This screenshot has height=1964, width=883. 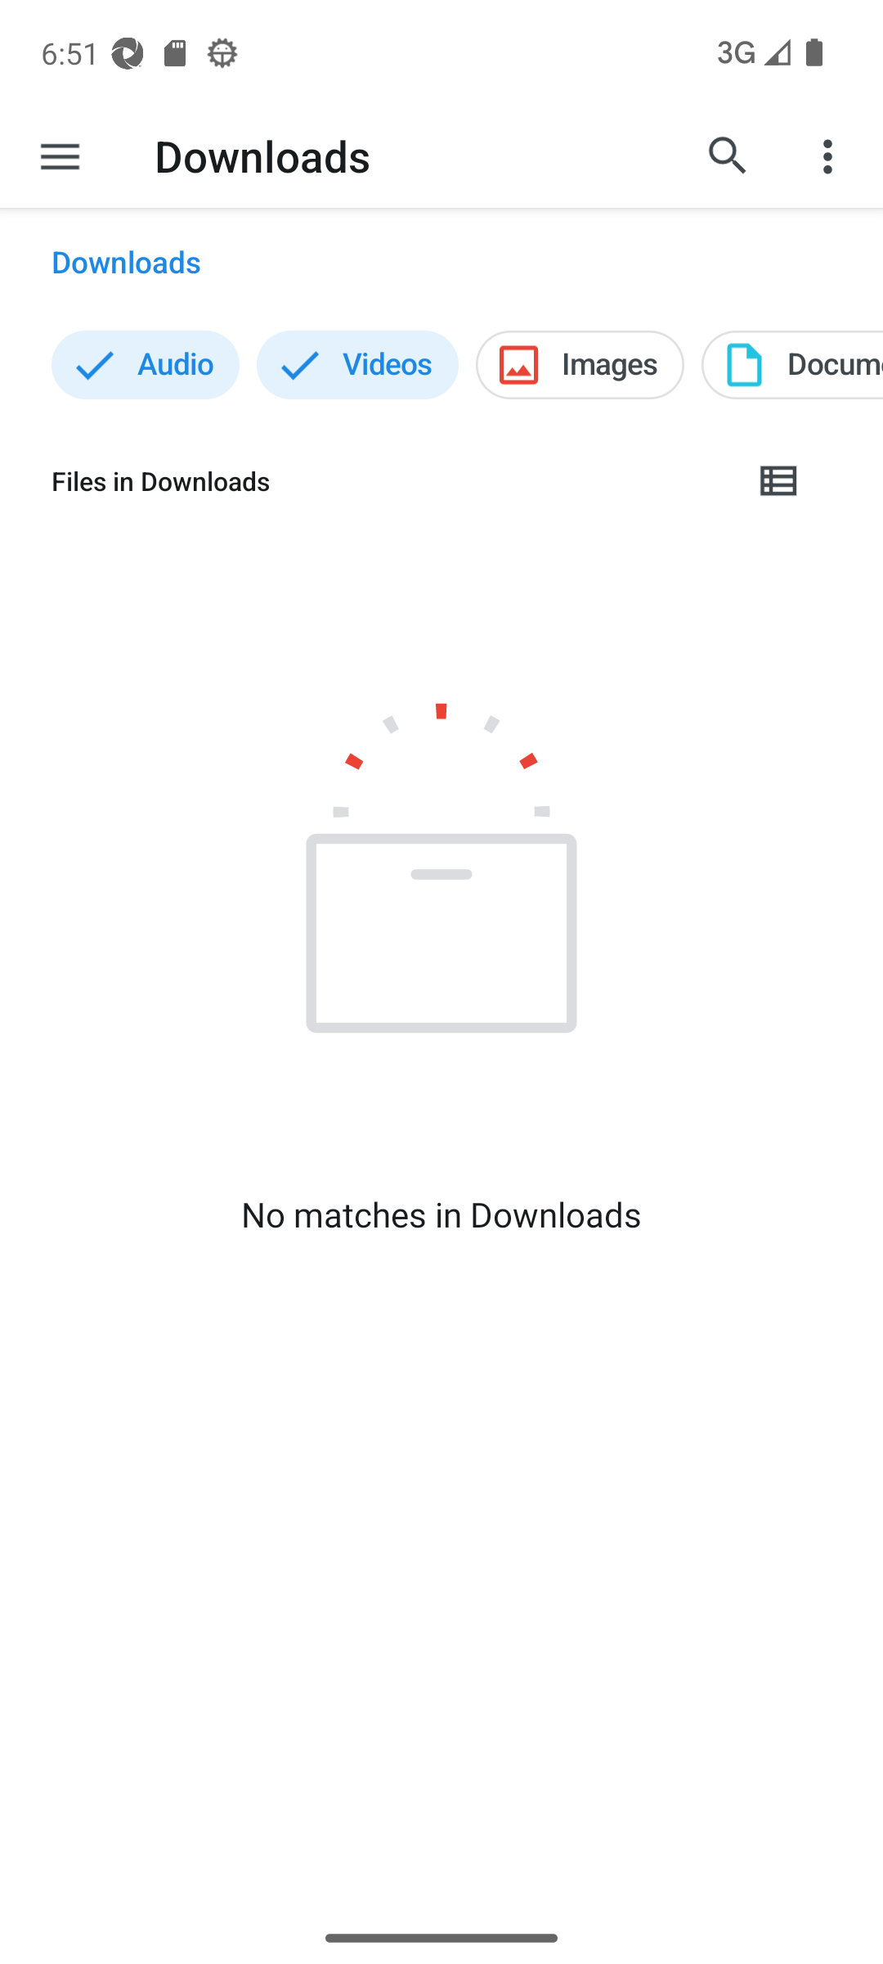 I want to click on More options, so click(x=831, y=155).